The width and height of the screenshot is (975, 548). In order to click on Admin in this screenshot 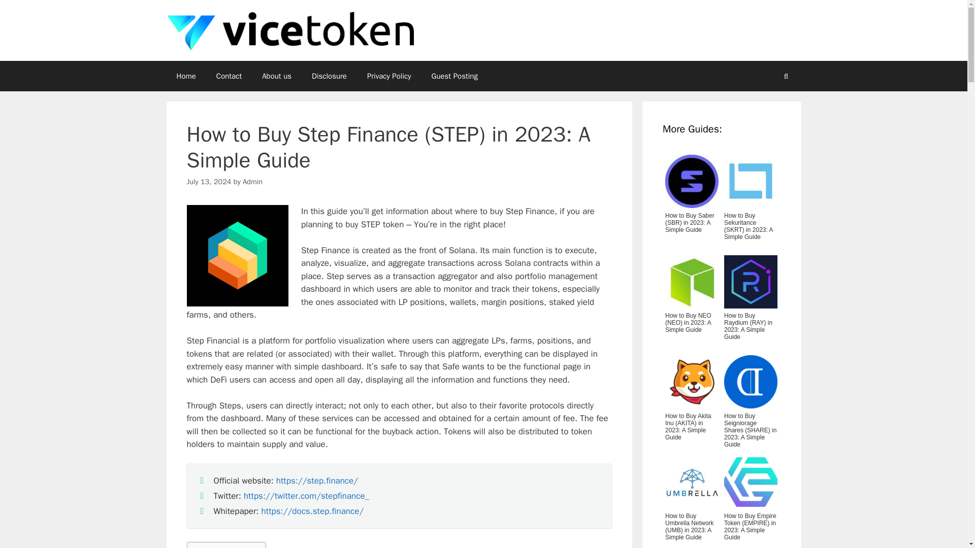, I will do `click(252, 182)`.